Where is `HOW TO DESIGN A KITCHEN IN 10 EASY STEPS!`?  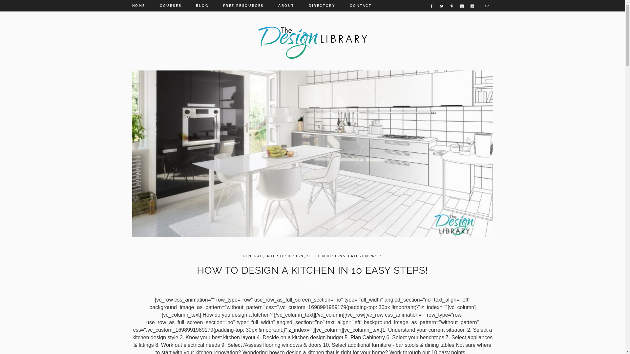 HOW TO DESIGN A KITCHEN IN 10 EASY STEPS! is located at coordinates (312, 270).